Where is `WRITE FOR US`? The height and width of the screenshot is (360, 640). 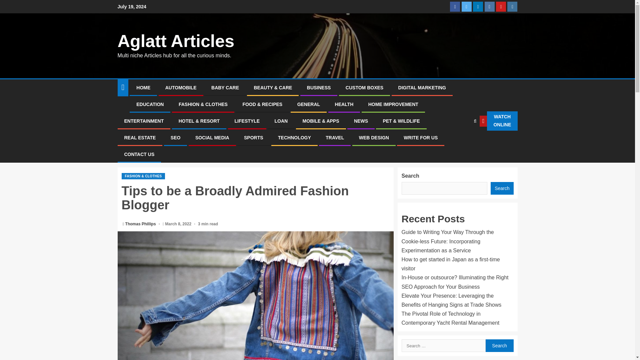
WRITE FOR US is located at coordinates (421, 138).